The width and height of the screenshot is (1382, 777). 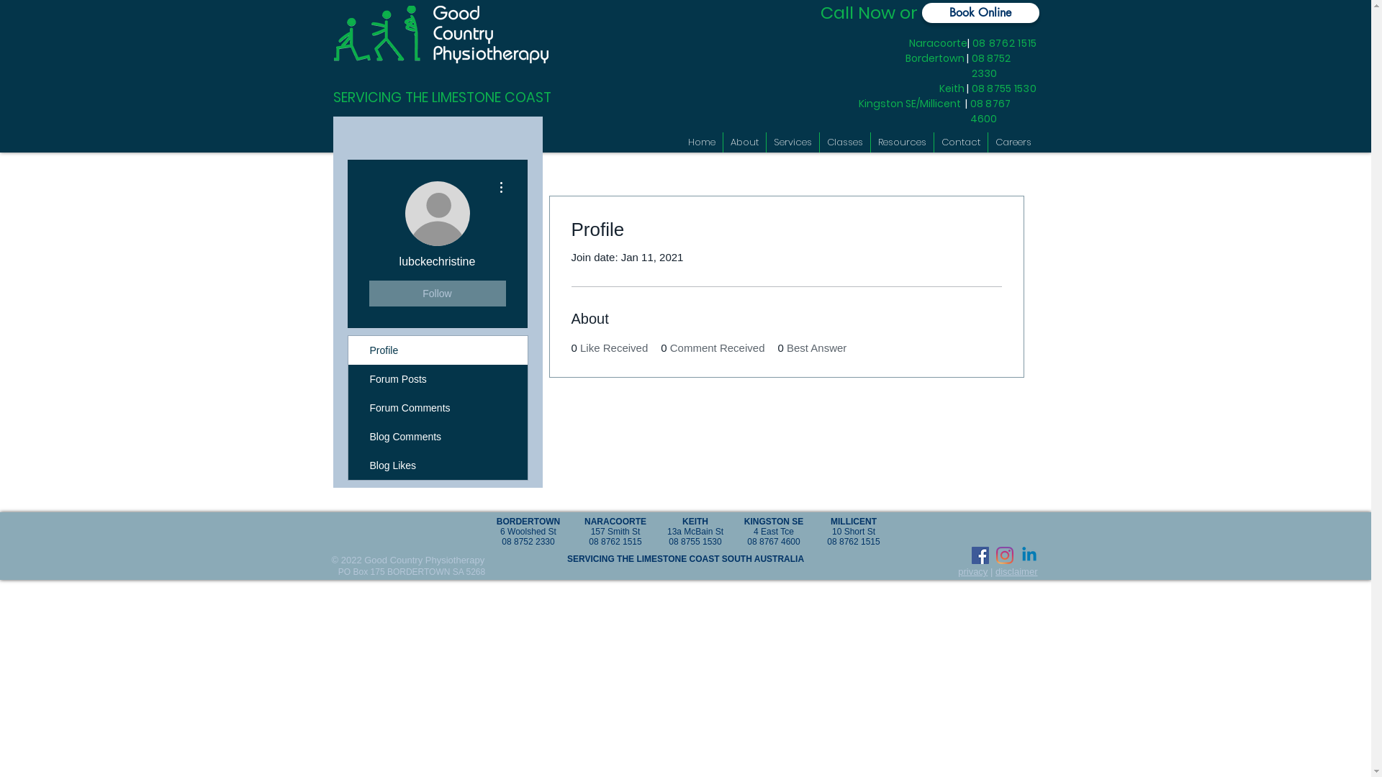 What do you see at coordinates (438, 129) in the screenshot?
I see `Bordertown` at bounding box center [438, 129].